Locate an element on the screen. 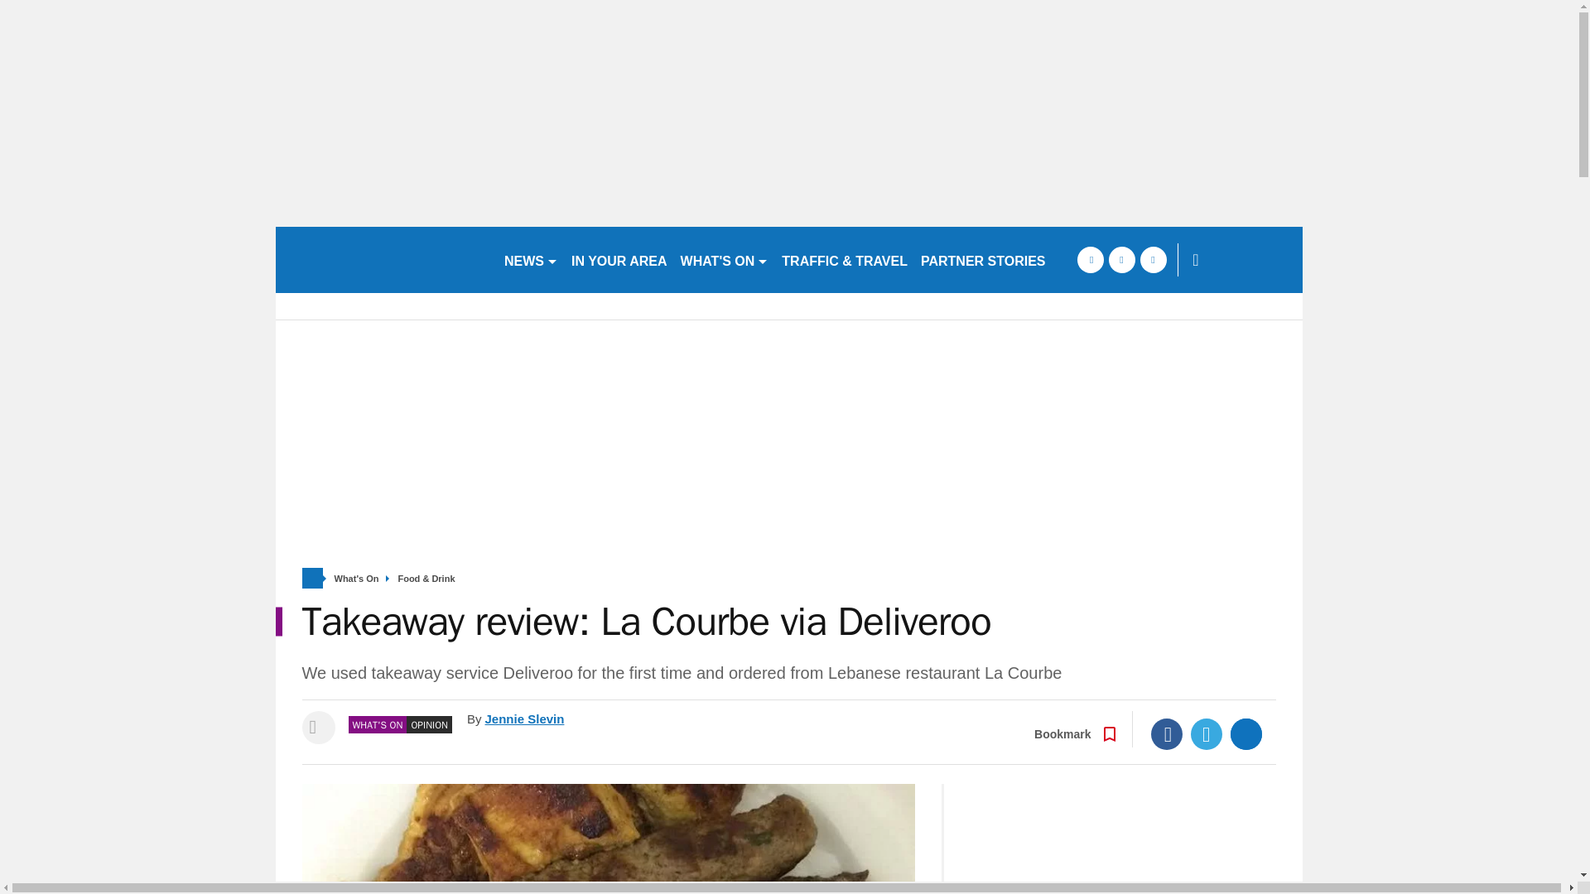 This screenshot has height=894, width=1590. instagram is located at coordinates (1153, 260).